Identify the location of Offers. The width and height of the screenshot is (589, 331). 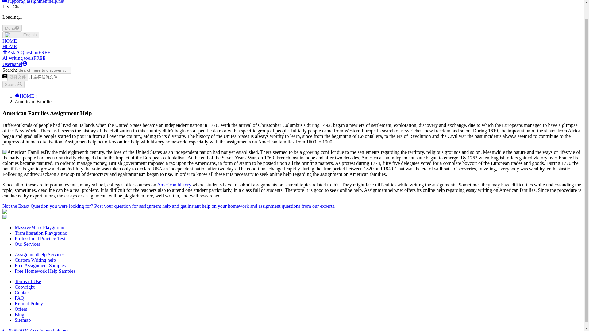
(21, 309).